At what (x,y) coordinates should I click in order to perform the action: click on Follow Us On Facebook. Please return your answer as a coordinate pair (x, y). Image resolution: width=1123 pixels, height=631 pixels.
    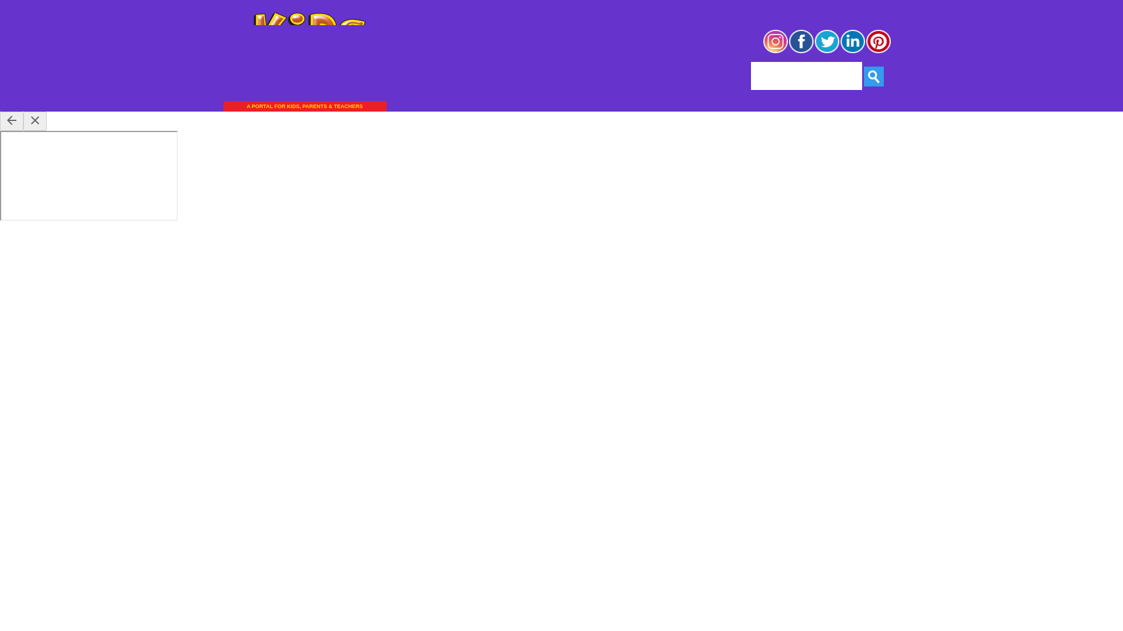
    Looking at the image, I should click on (801, 51).